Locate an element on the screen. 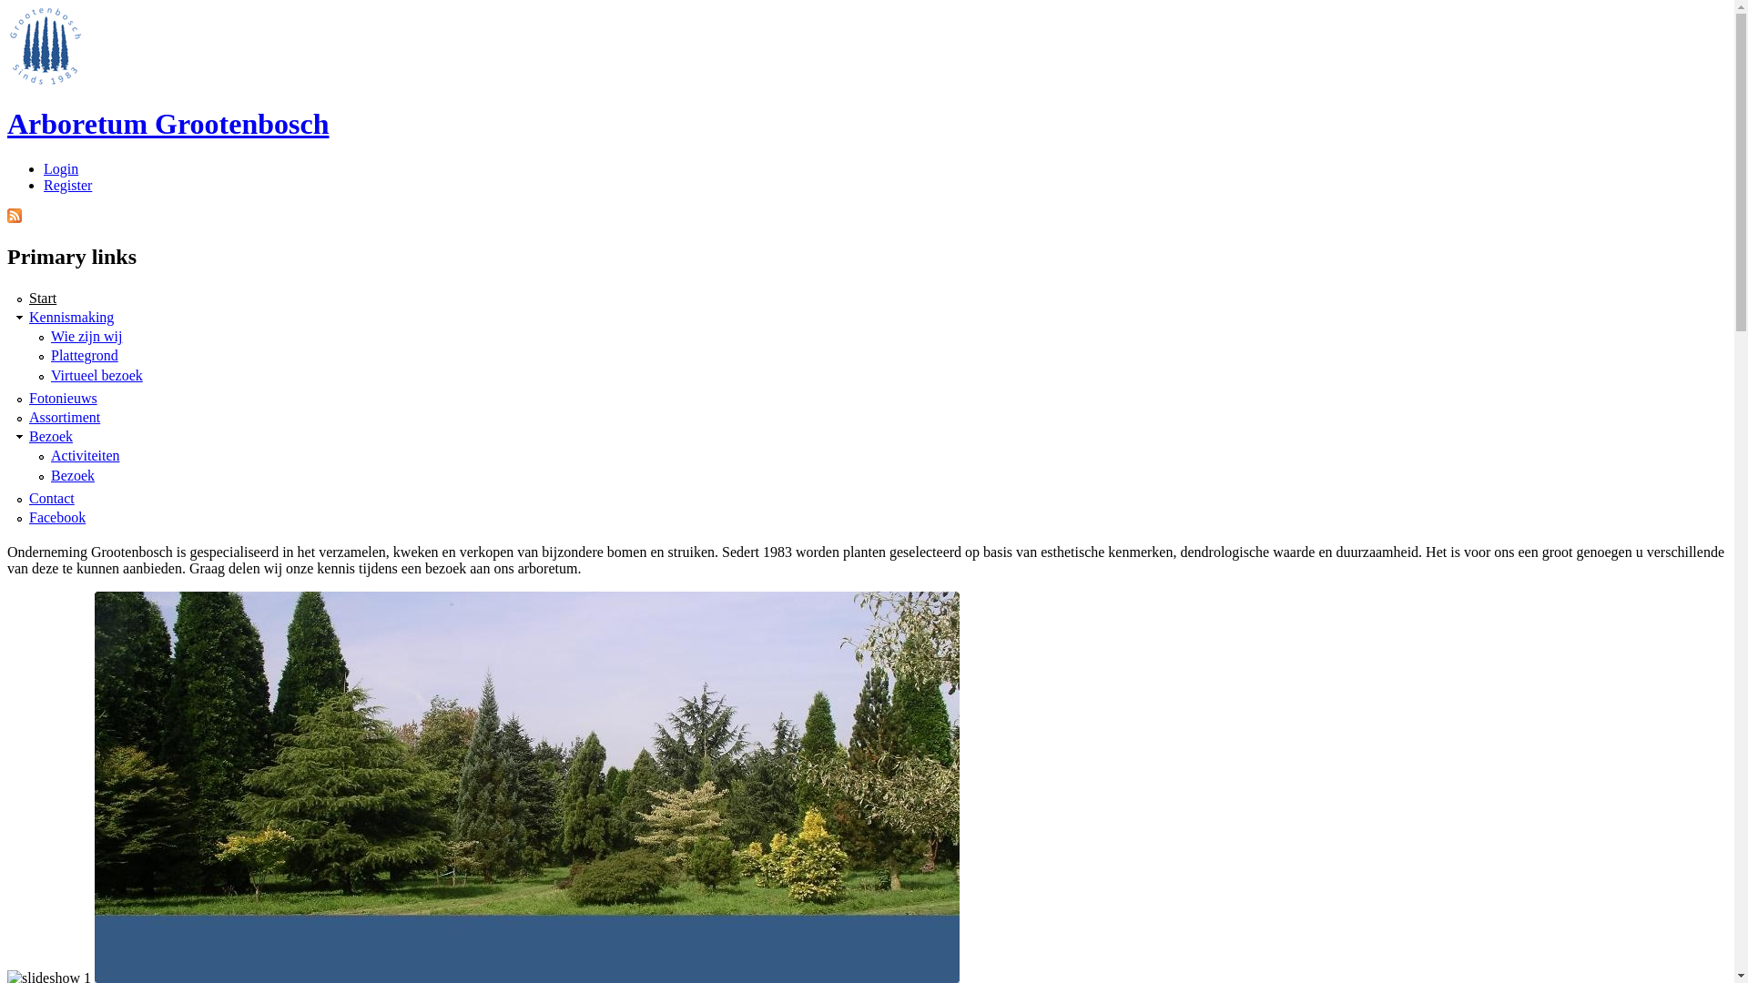  Fotonieuws is located at coordinates (64, 399).